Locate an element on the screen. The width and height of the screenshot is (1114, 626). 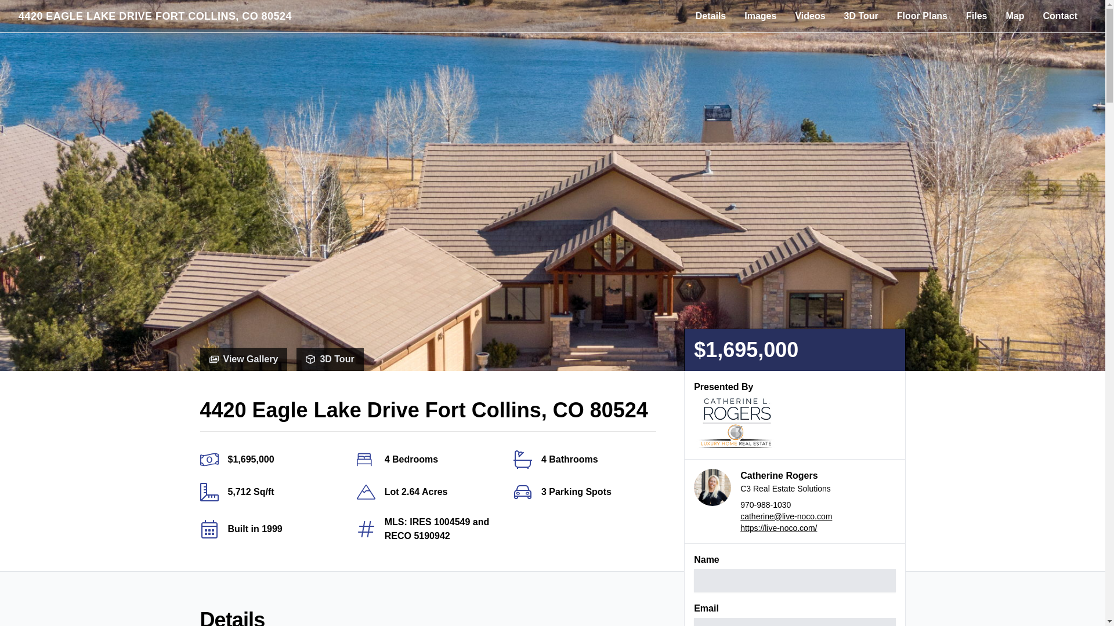
3D Tour is located at coordinates (330, 359).